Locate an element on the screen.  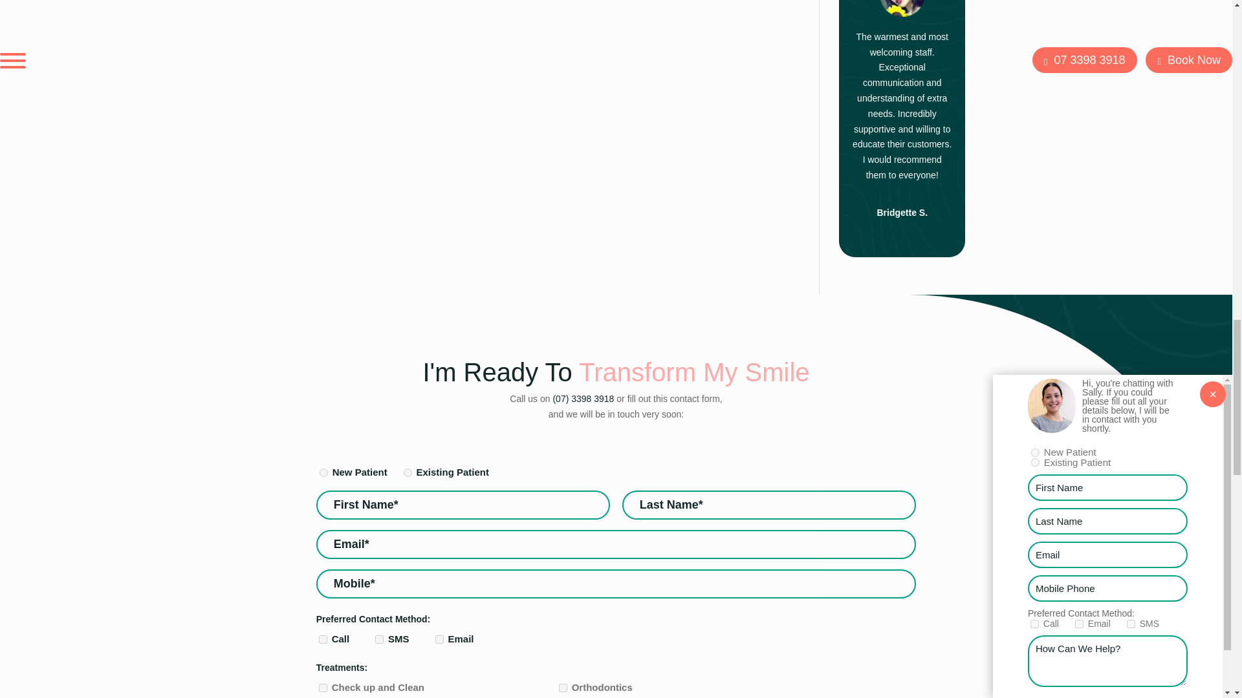
New Patient is located at coordinates (323, 472).